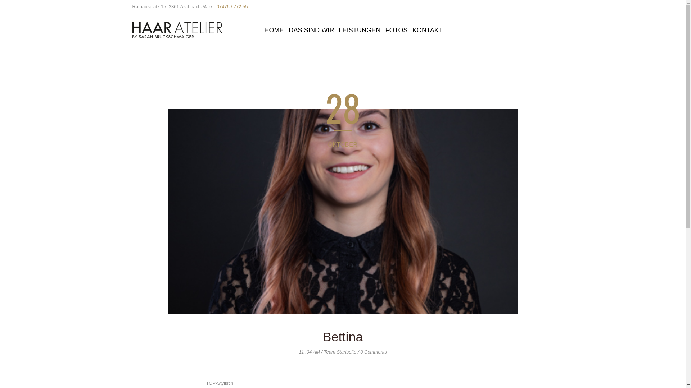 The width and height of the screenshot is (691, 388). I want to click on FOTOS, so click(397, 30).